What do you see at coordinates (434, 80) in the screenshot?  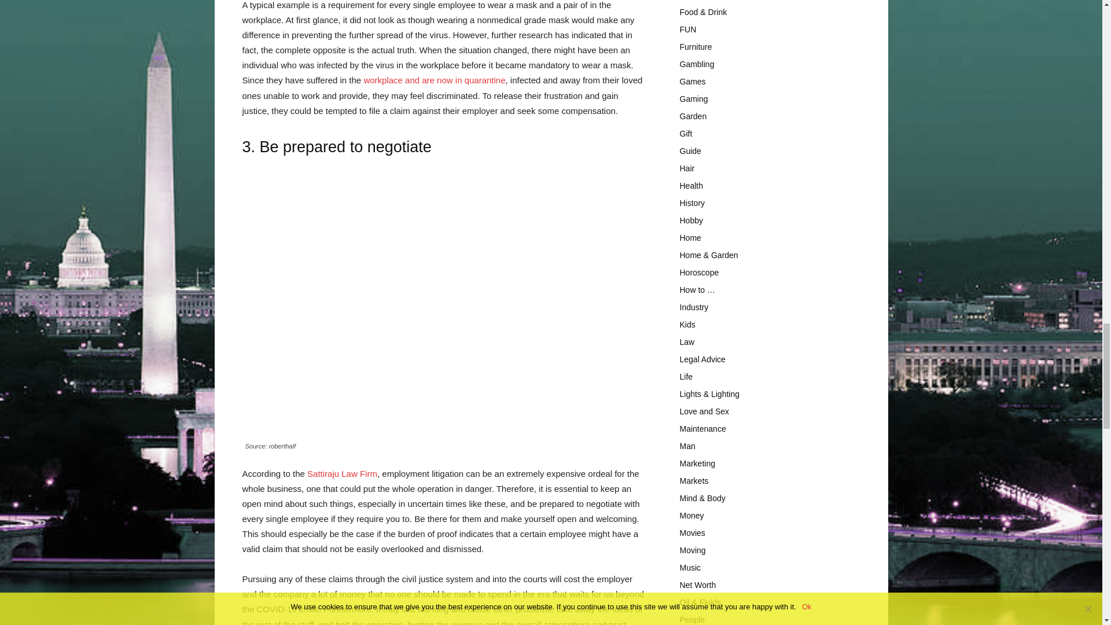 I see `workplace and are now in quarantine` at bounding box center [434, 80].